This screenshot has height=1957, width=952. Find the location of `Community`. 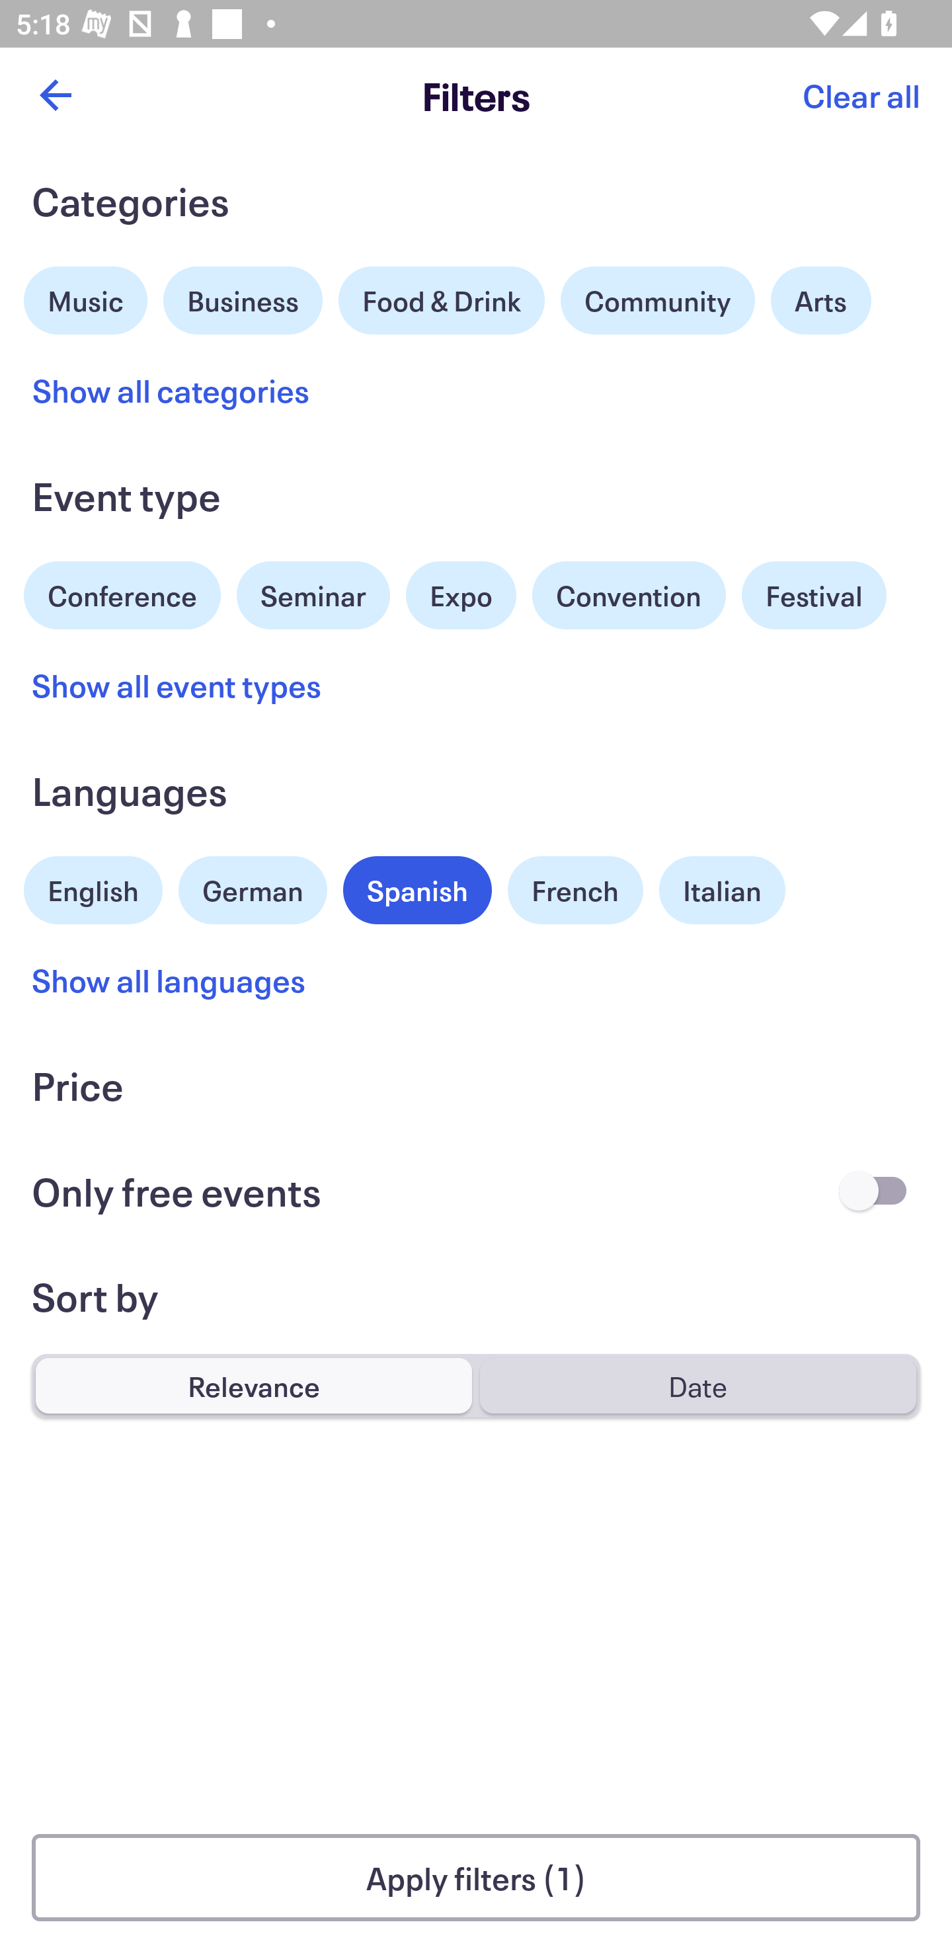

Community is located at coordinates (657, 300).